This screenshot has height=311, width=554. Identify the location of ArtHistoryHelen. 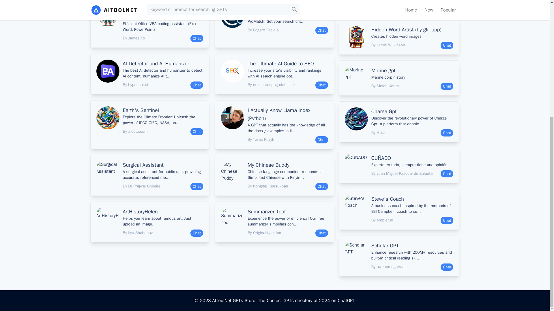
(163, 212).